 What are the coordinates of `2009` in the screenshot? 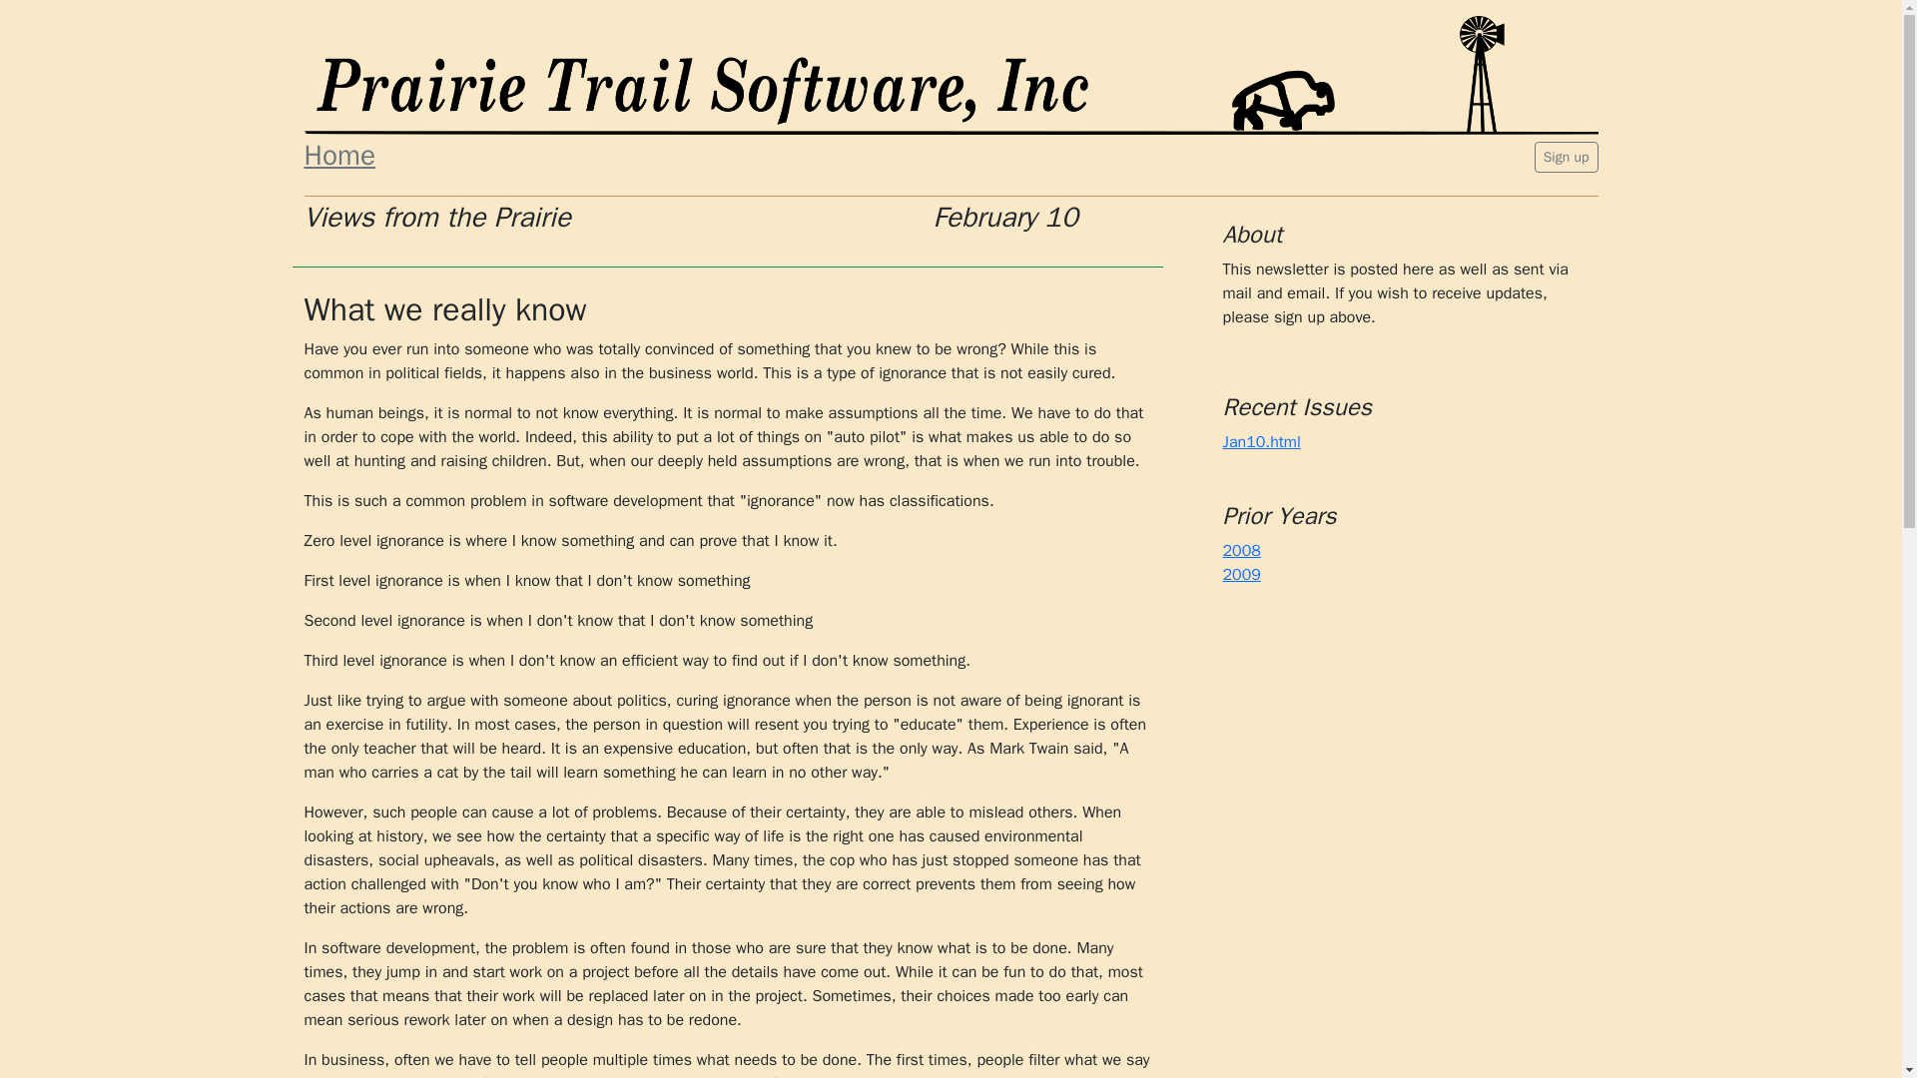 It's located at (1240, 575).